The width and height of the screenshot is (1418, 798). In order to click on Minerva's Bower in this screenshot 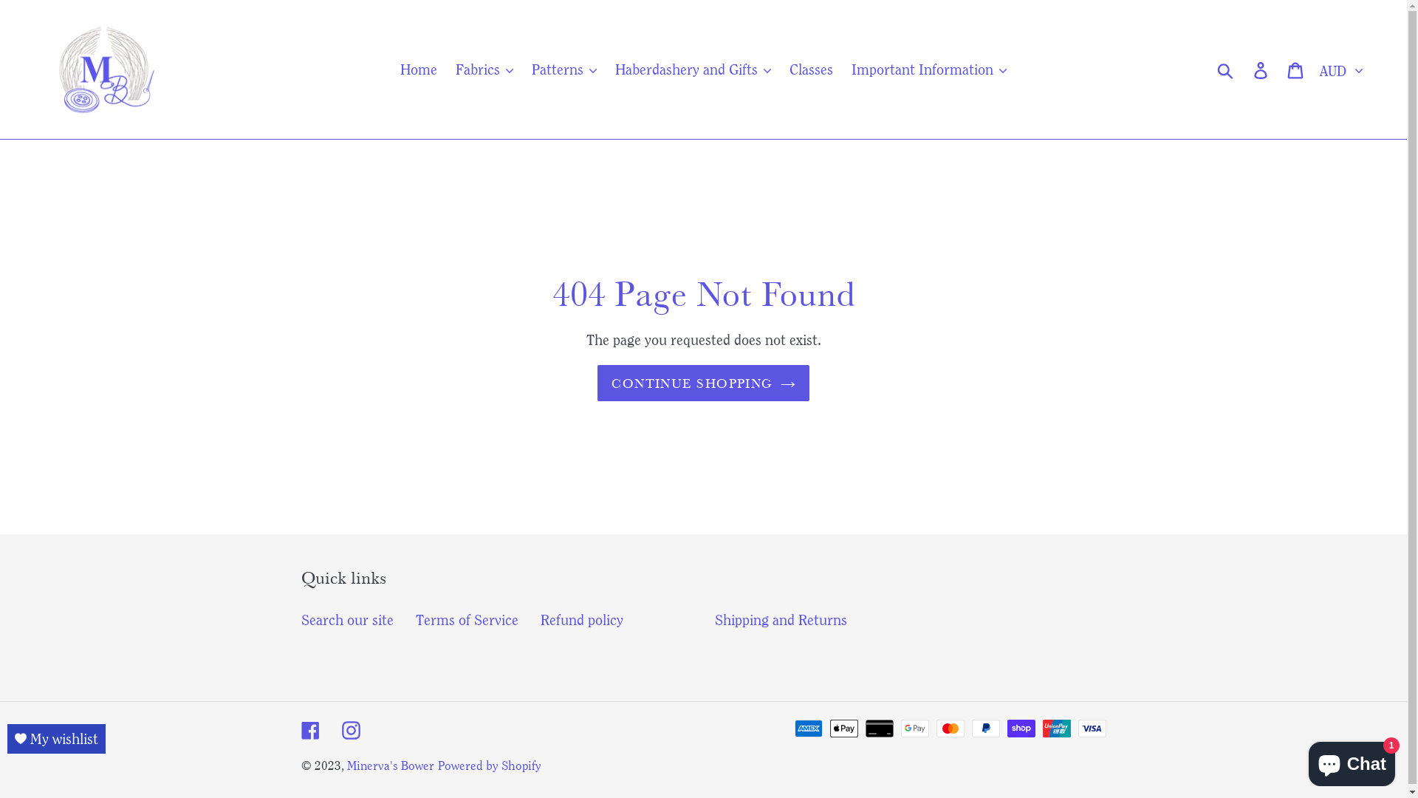, I will do `click(391, 765)`.